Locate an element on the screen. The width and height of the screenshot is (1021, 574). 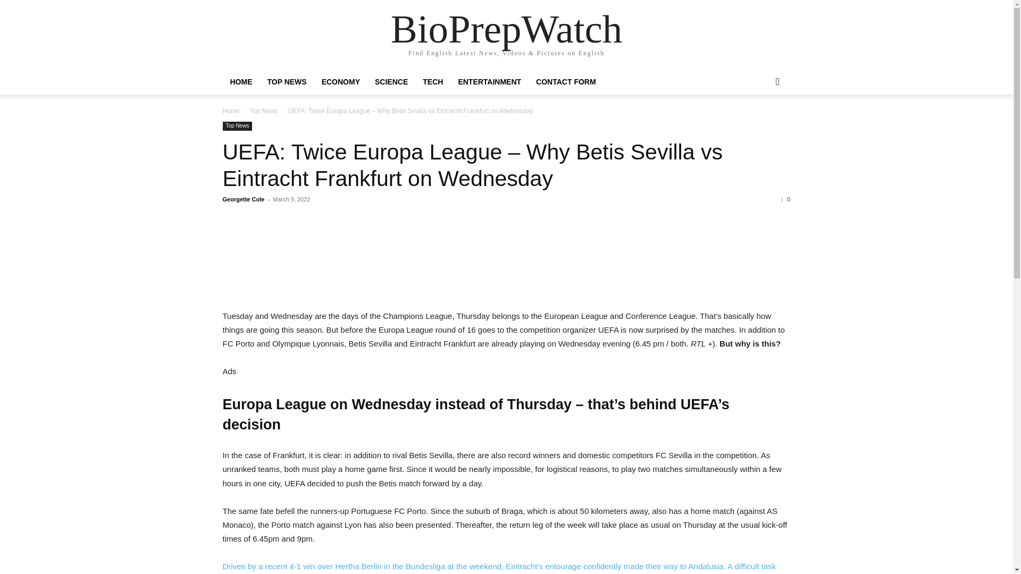
TECH is located at coordinates (433, 82).